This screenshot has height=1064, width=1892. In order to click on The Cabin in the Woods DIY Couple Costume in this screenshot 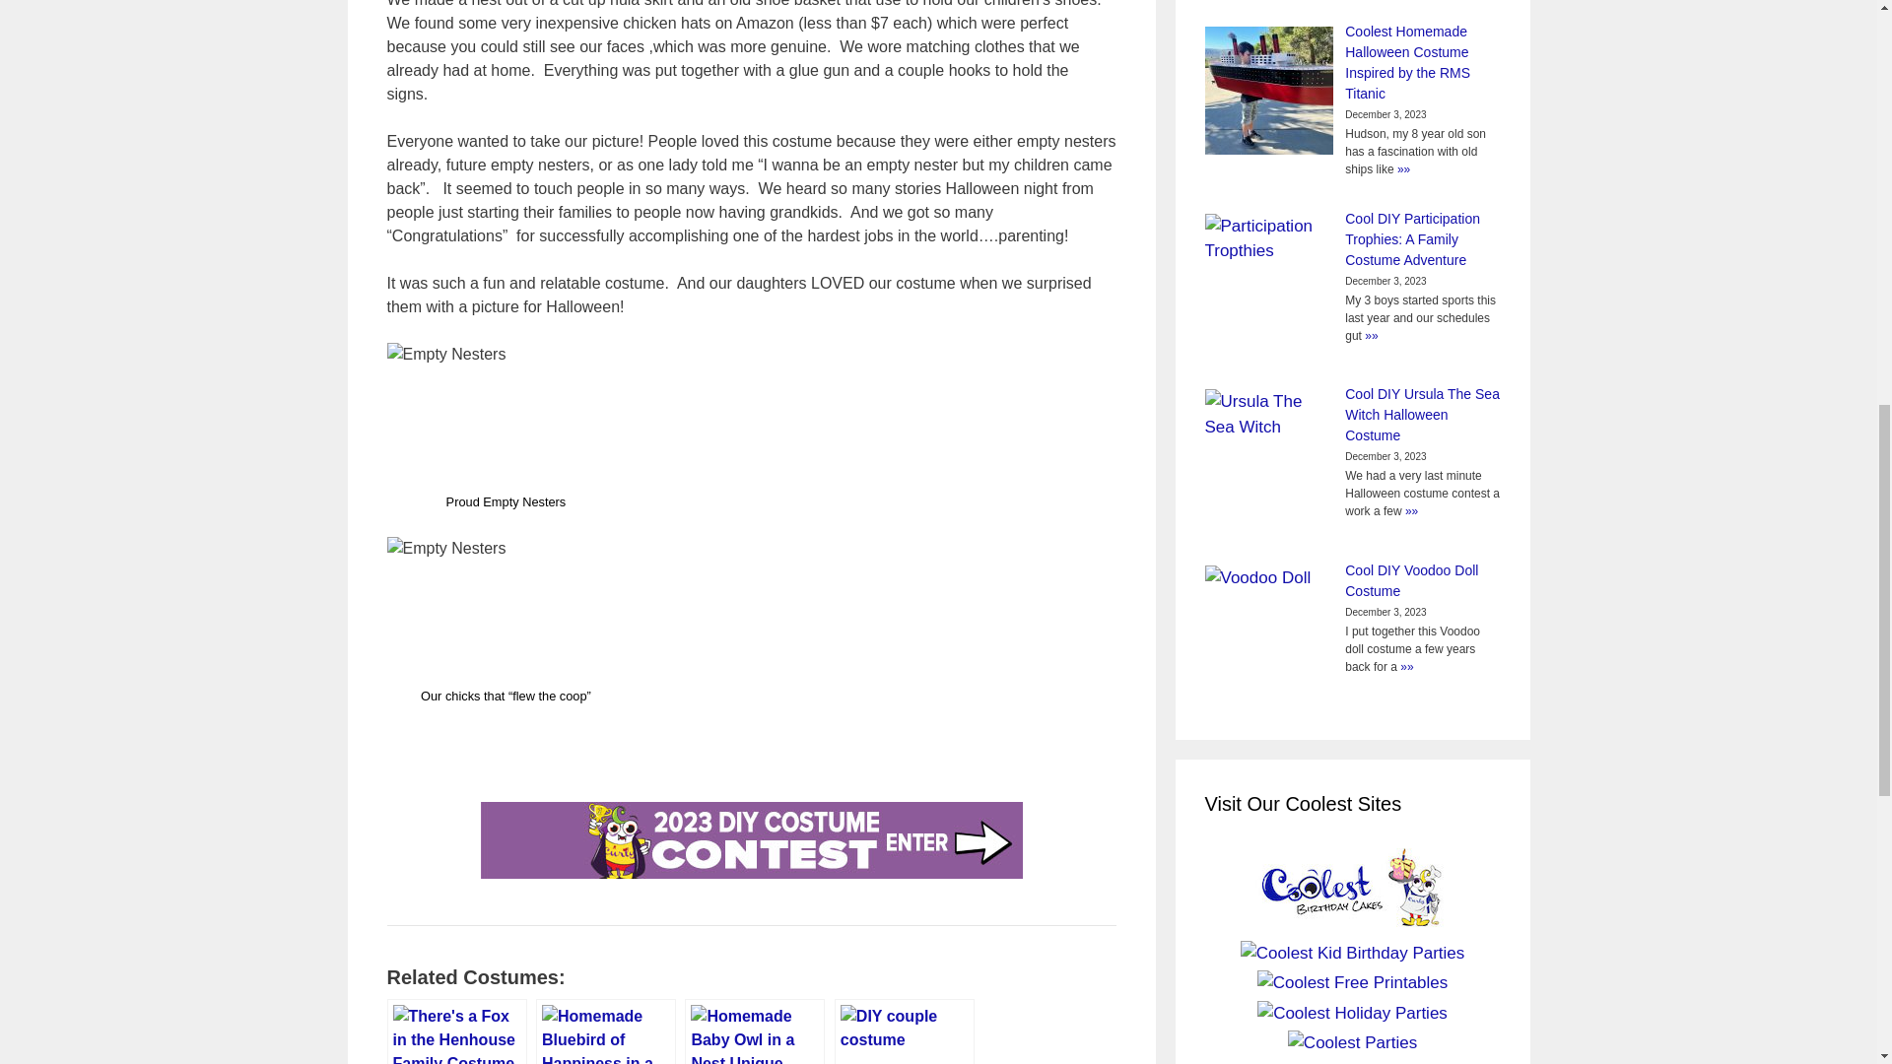, I will do `click(904, 1031)`.